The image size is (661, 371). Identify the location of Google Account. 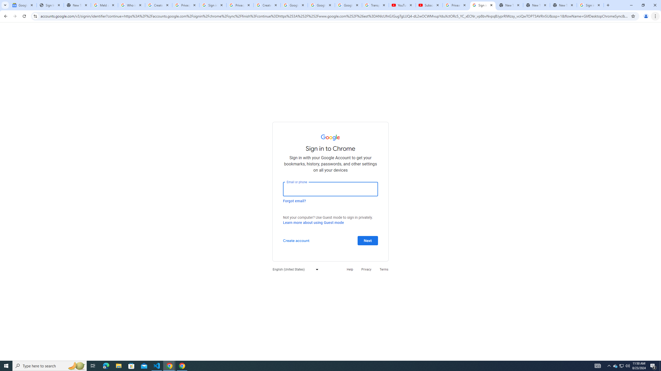
(348, 5).